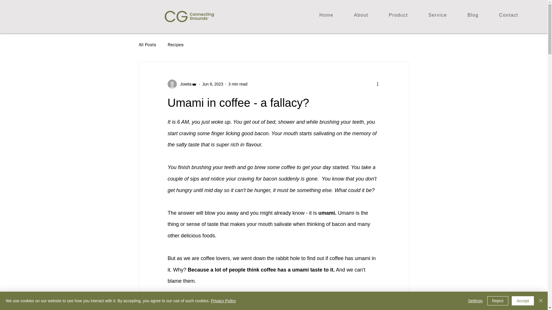  What do you see at coordinates (147, 45) in the screenshot?
I see `All Posts` at bounding box center [147, 45].